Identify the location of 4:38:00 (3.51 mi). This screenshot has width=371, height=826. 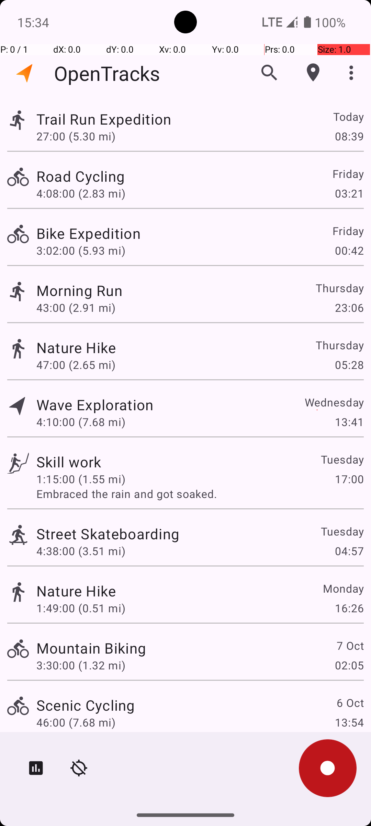
(81, 551).